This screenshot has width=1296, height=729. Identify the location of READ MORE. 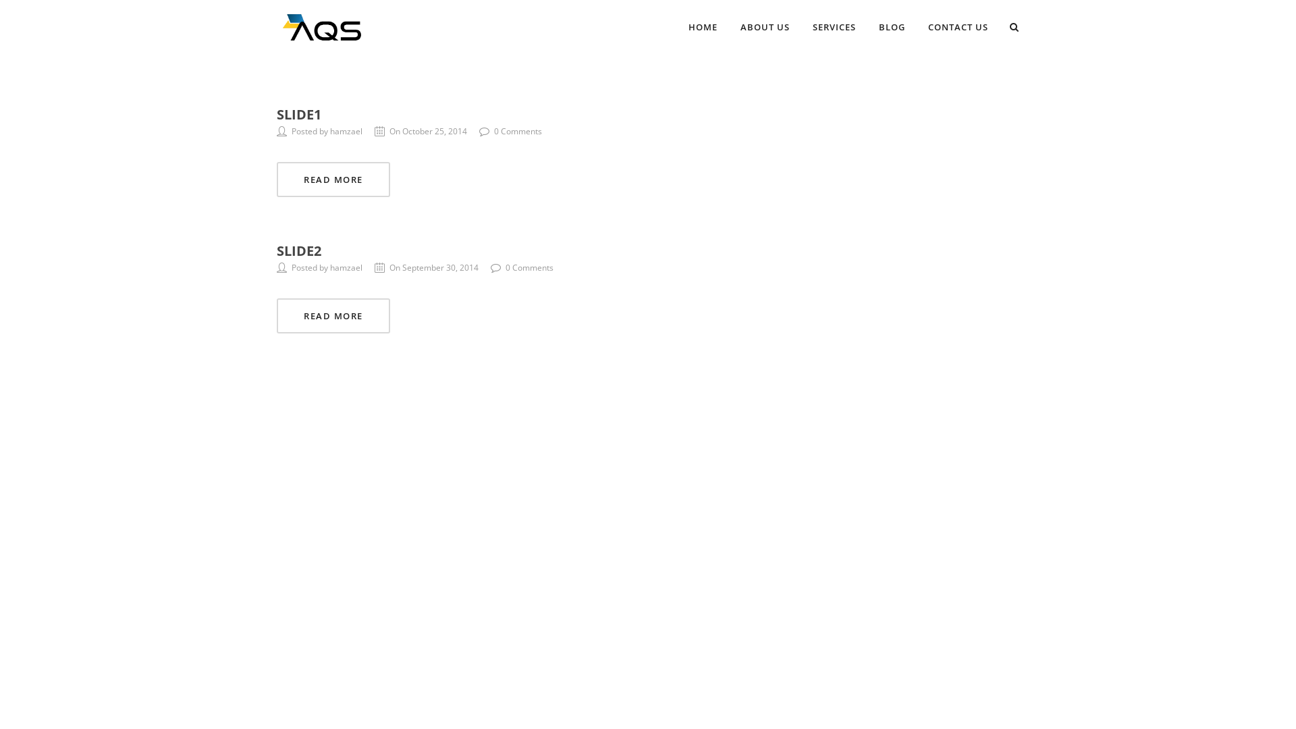
(333, 180).